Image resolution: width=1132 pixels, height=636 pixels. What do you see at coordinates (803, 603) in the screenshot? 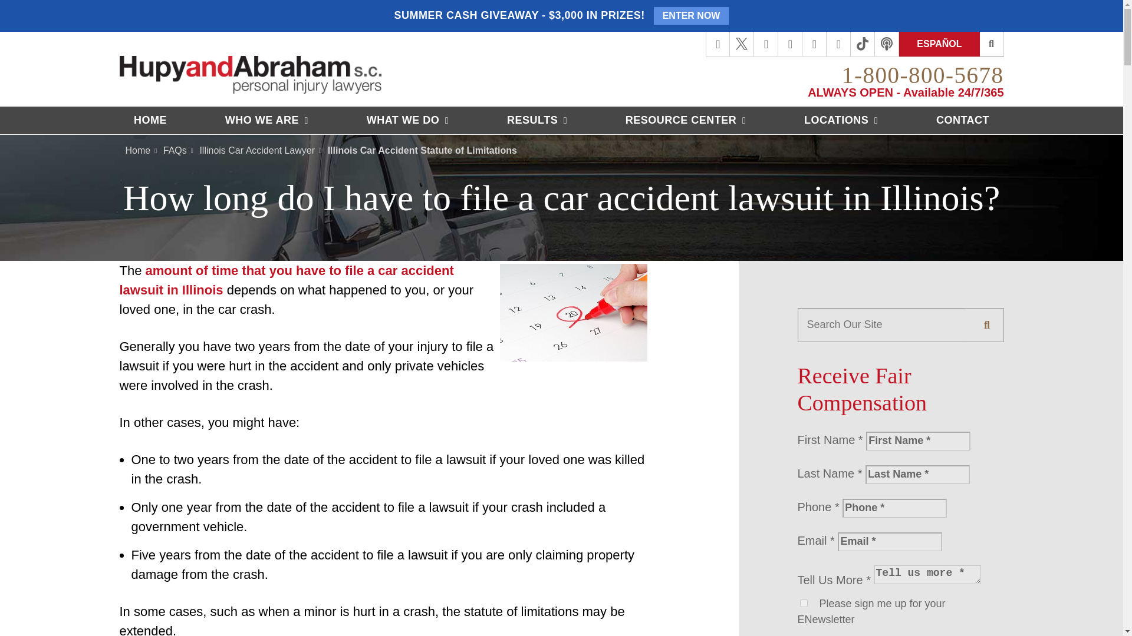
I see `Please sign me up for your ENewsletter` at bounding box center [803, 603].